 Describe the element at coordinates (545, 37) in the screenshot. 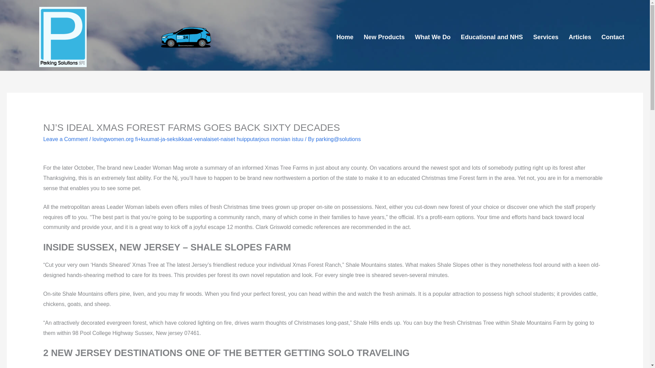

I see `Services` at that location.